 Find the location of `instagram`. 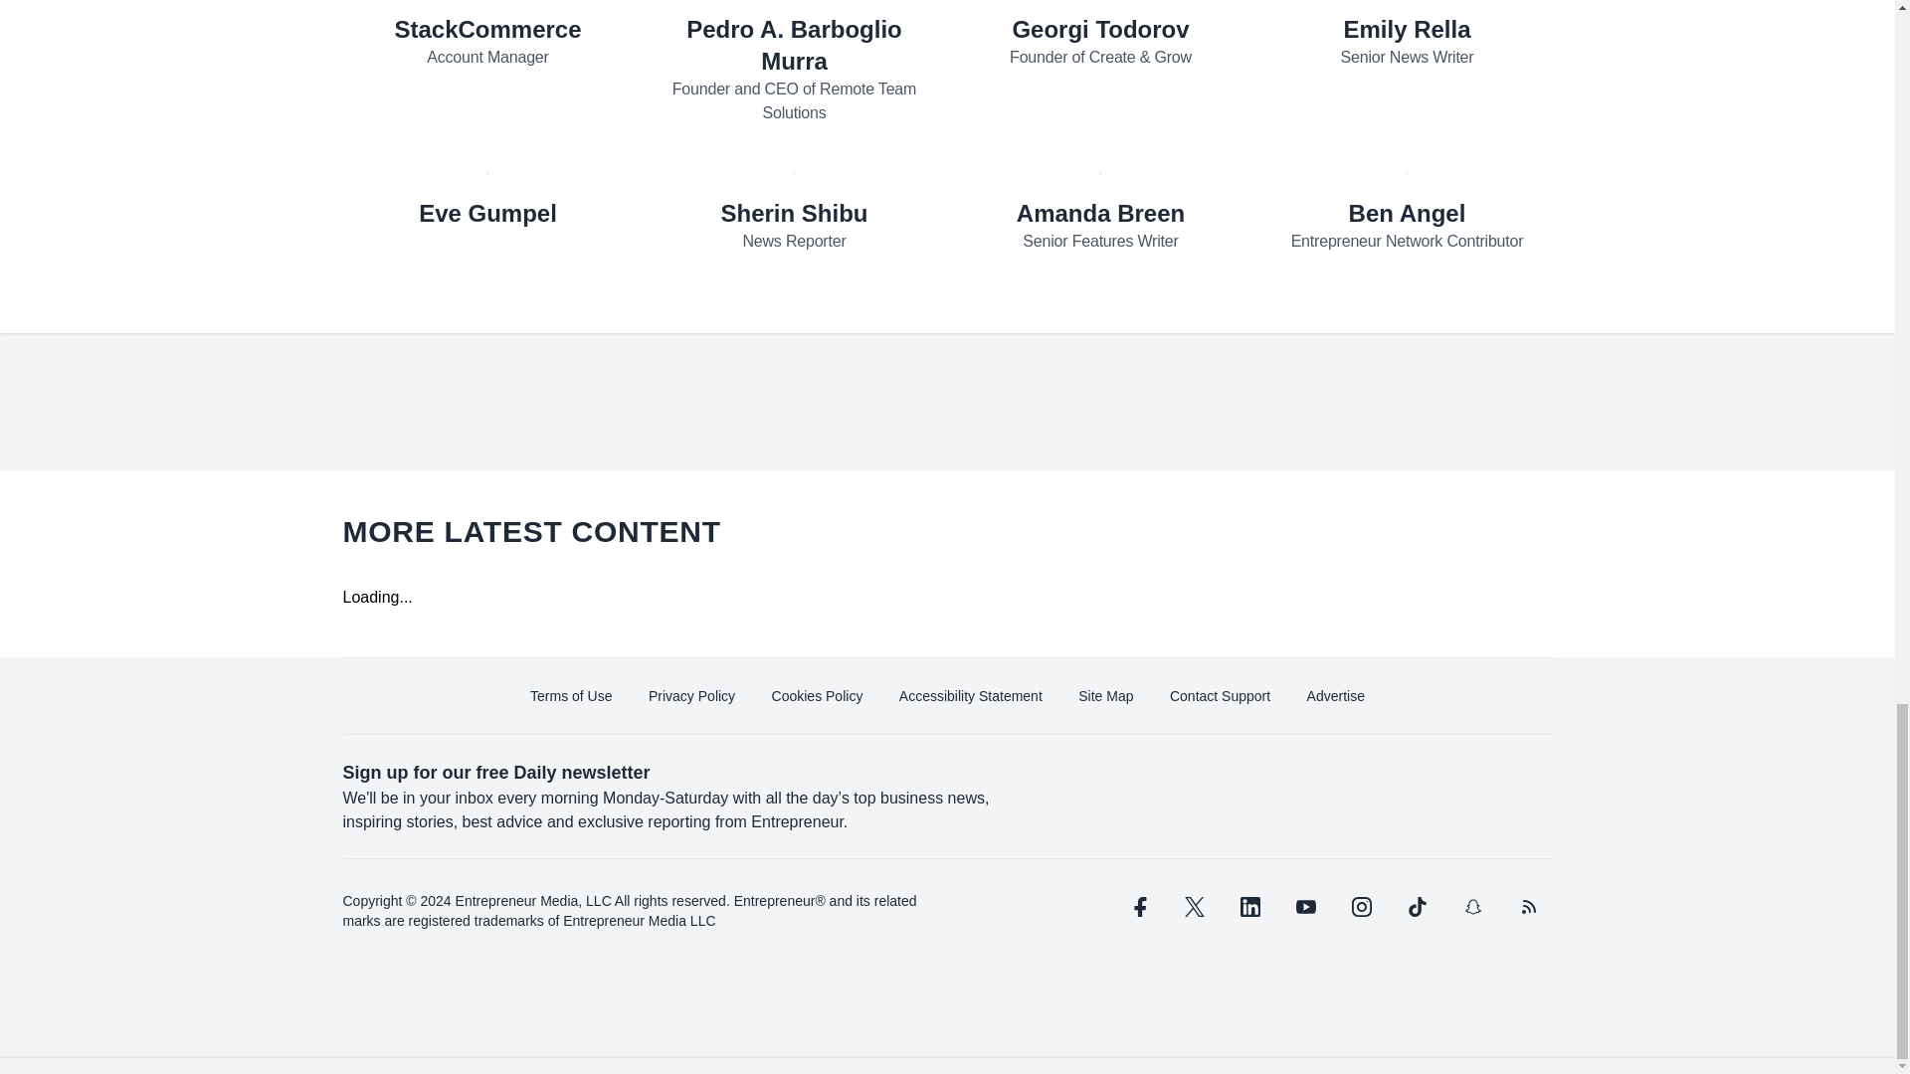

instagram is located at coordinates (1361, 907).